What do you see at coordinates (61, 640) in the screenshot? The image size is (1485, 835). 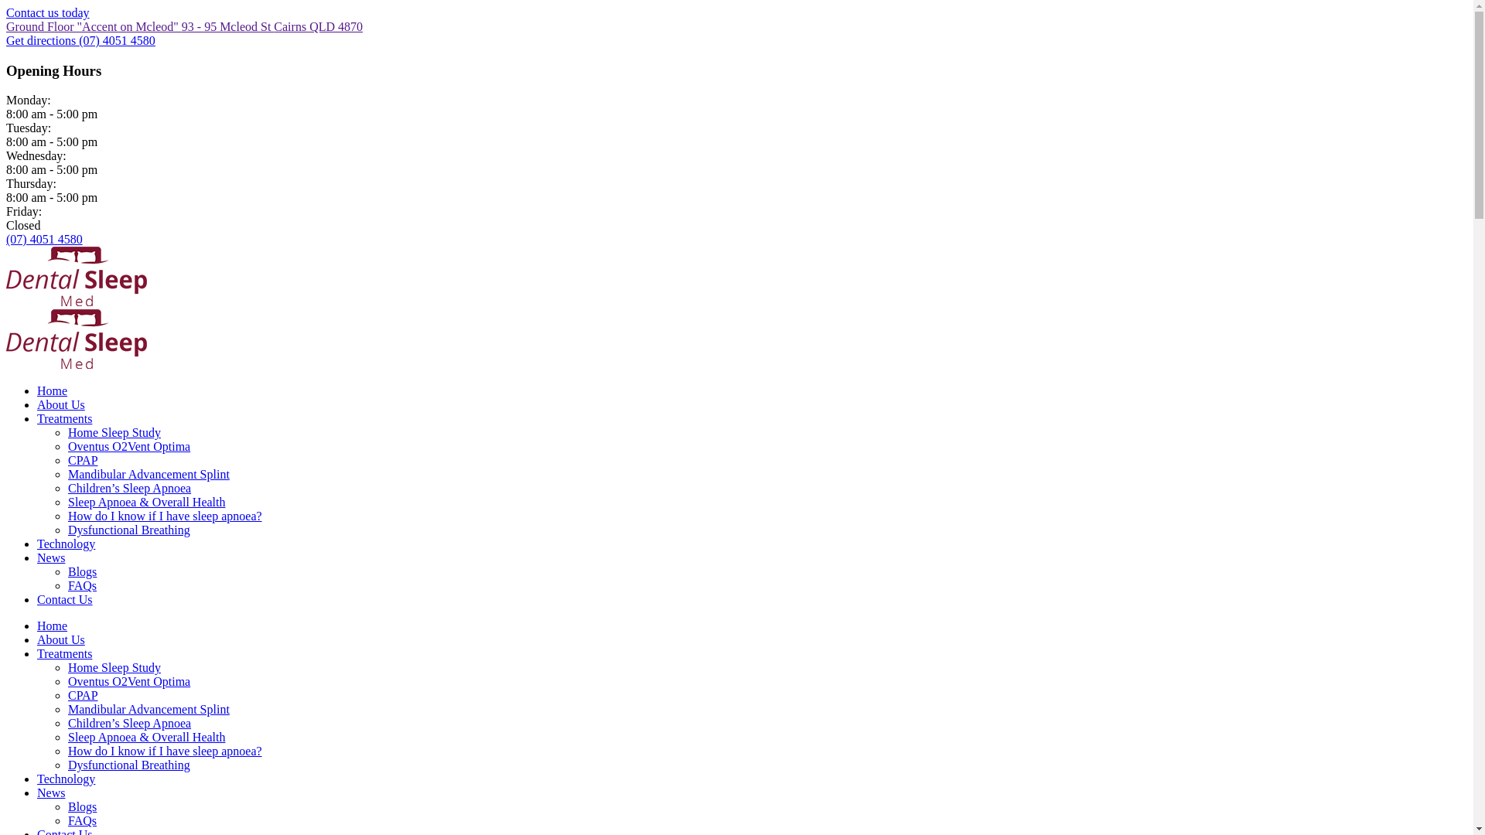 I see `About Us` at bounding box center [61, 640].